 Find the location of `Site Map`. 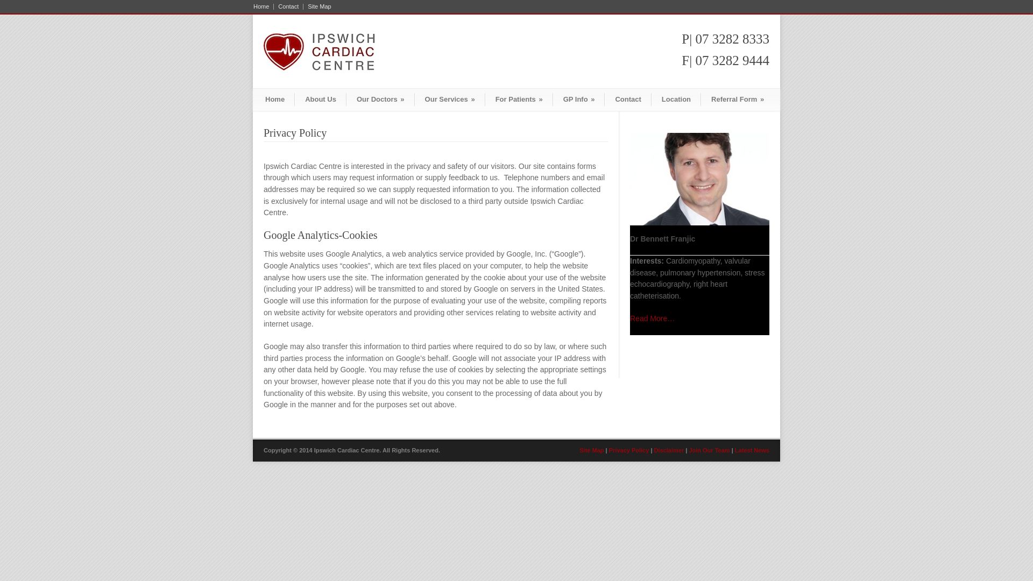

Site Map is located at coordinates (317, 6).